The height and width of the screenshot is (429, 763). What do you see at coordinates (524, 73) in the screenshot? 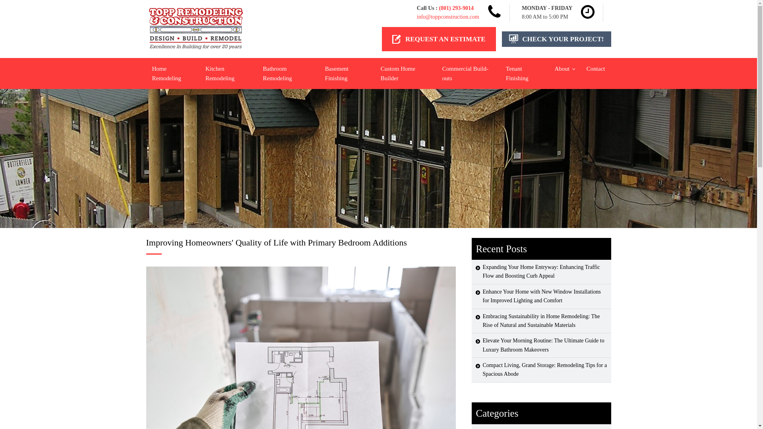
I see `Tenant Finishing` at bounding box center [524, 73].